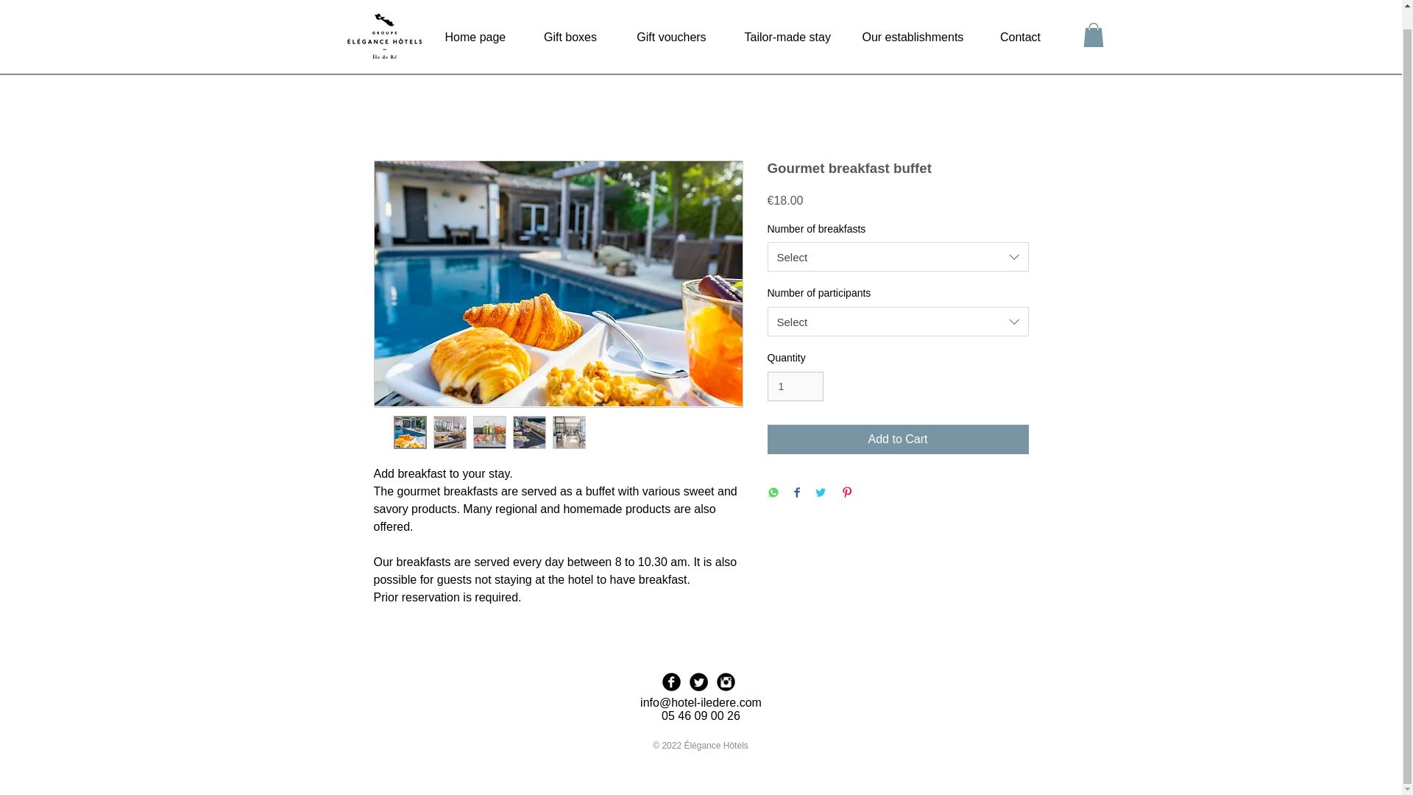 Image resolution: width=1413 pixels, height=795 pixels. What do you see at coordinates (898, 257) in the screenshot?
I see `Select` at bounding box center [898, 257].